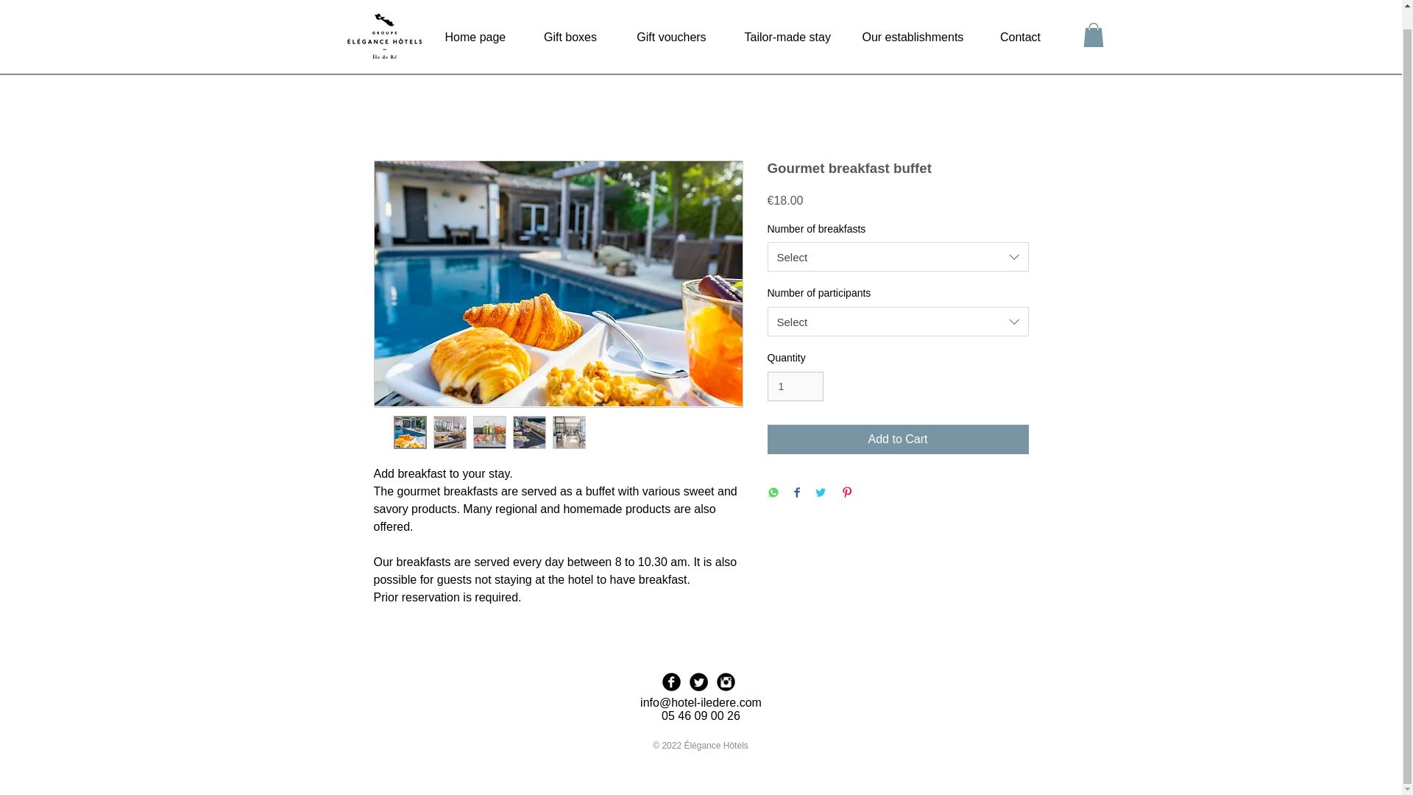 Image resolution: width=1413 pixels, height=795 pixels. What do you see at coordinates (898, 257) in the screenshot?
I see `Select` at bounding box center [898, 257].